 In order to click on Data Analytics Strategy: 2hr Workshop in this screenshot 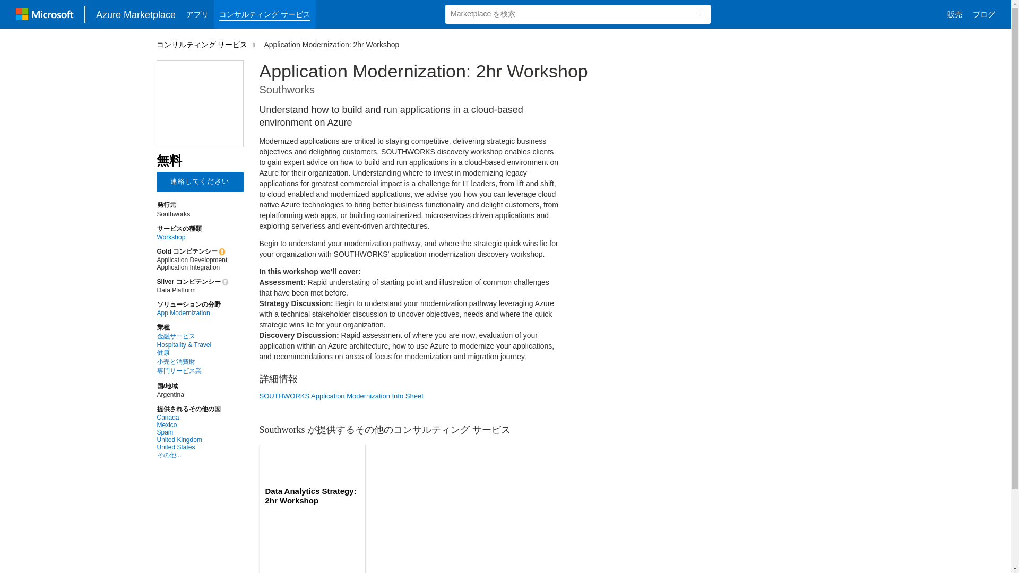, I will do `click(312, 496)`.